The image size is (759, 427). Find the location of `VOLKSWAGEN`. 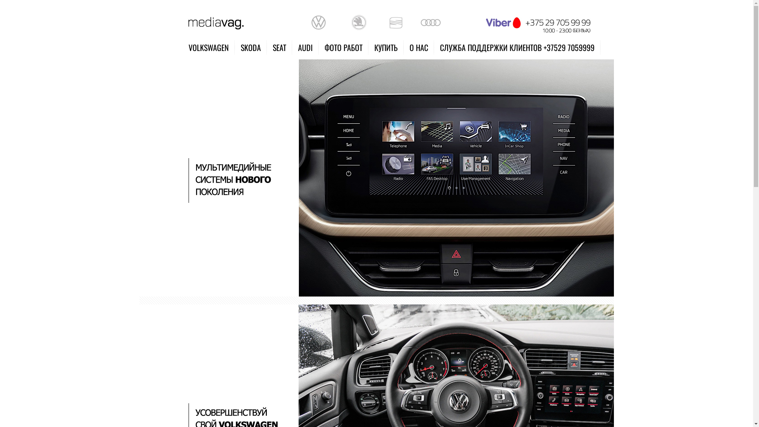

VOLKSWAGEN is located at coordinates (208, 47).